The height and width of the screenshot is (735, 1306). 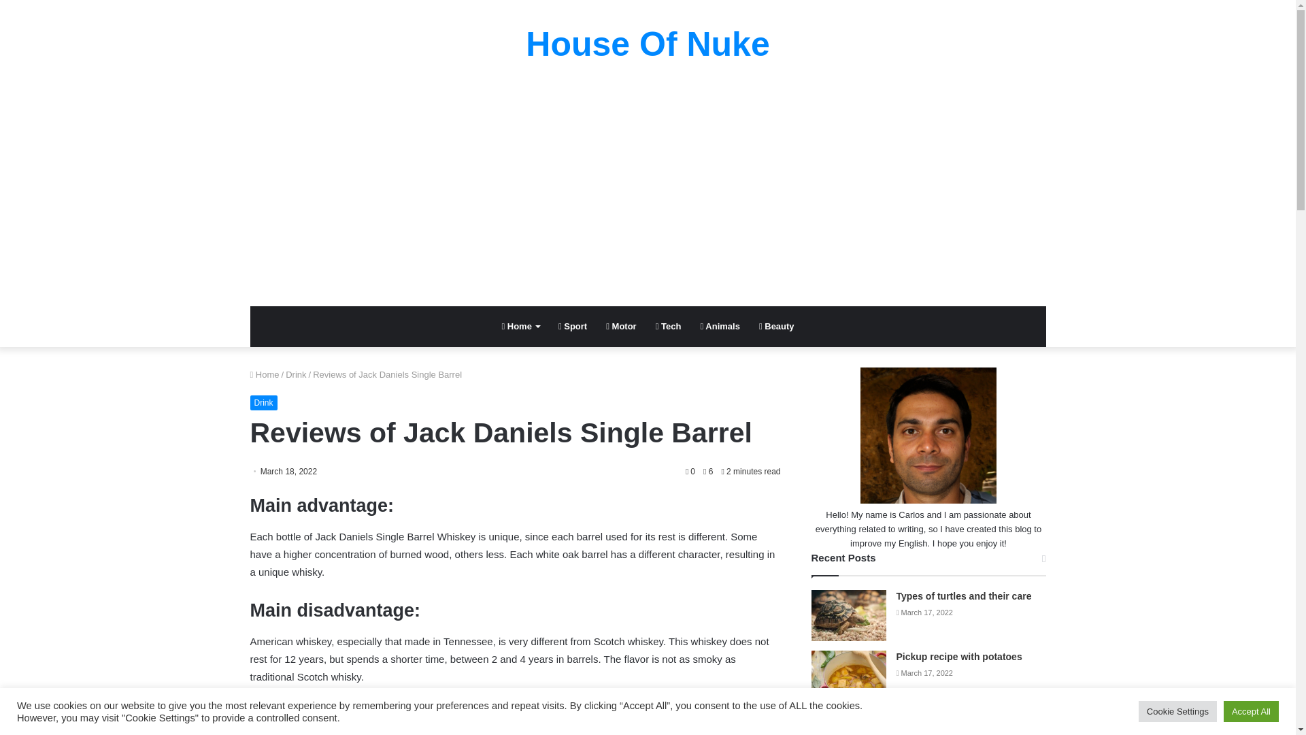 I want to click on Sport, so click(x=573, y=327).